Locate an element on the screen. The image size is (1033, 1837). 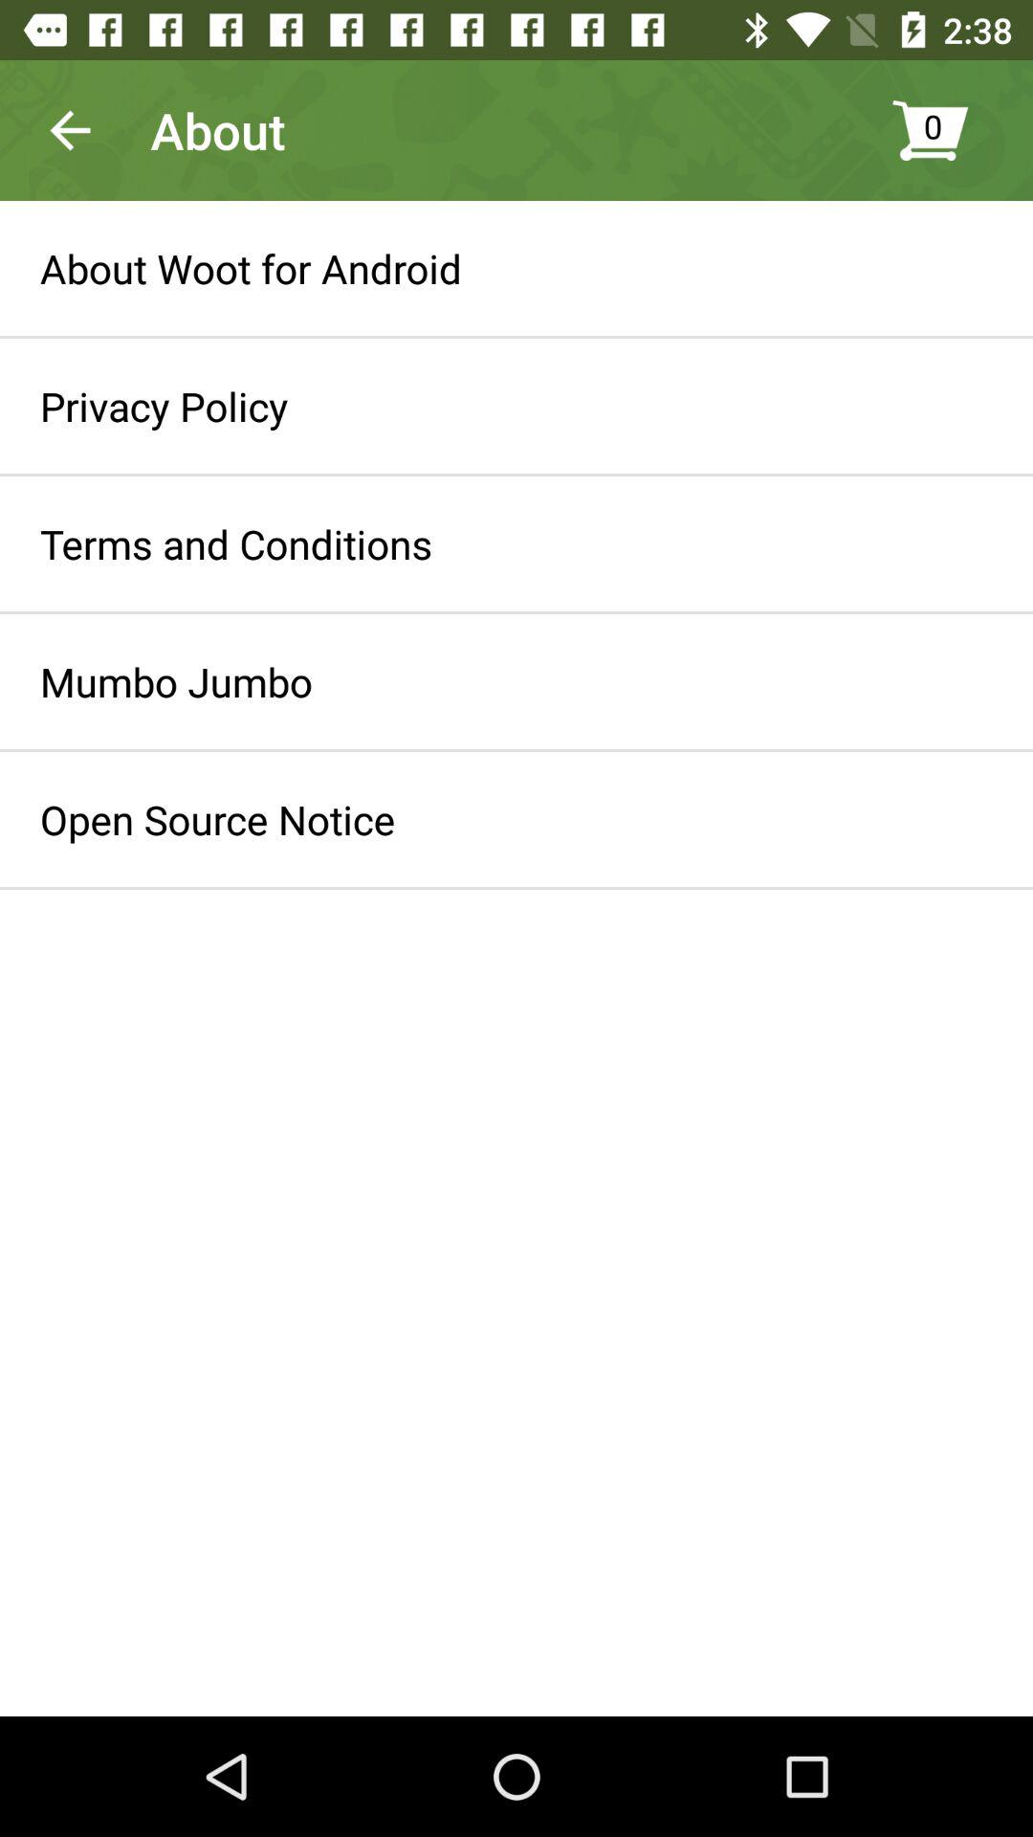
launch icon above the mumbo jumbo icon is located at coordinates (236, 543).